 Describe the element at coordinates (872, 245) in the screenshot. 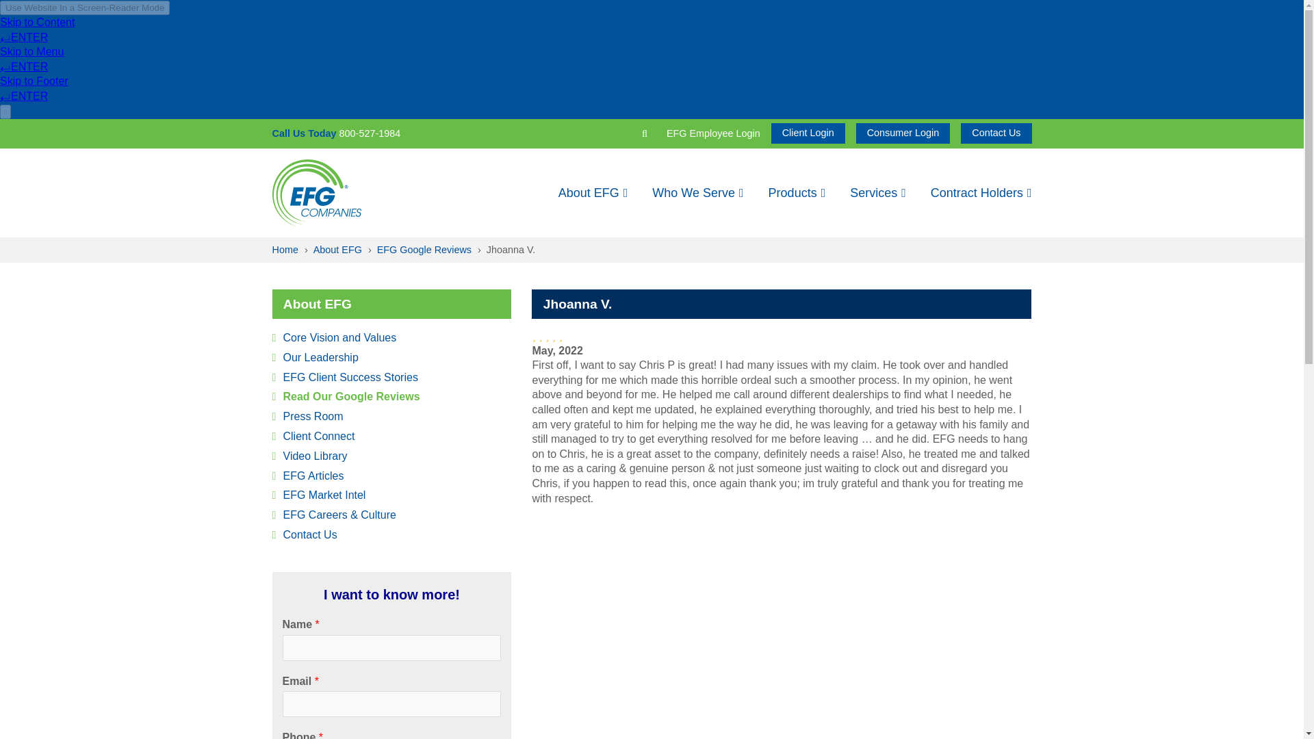

I see `Profit Participation` at that location.